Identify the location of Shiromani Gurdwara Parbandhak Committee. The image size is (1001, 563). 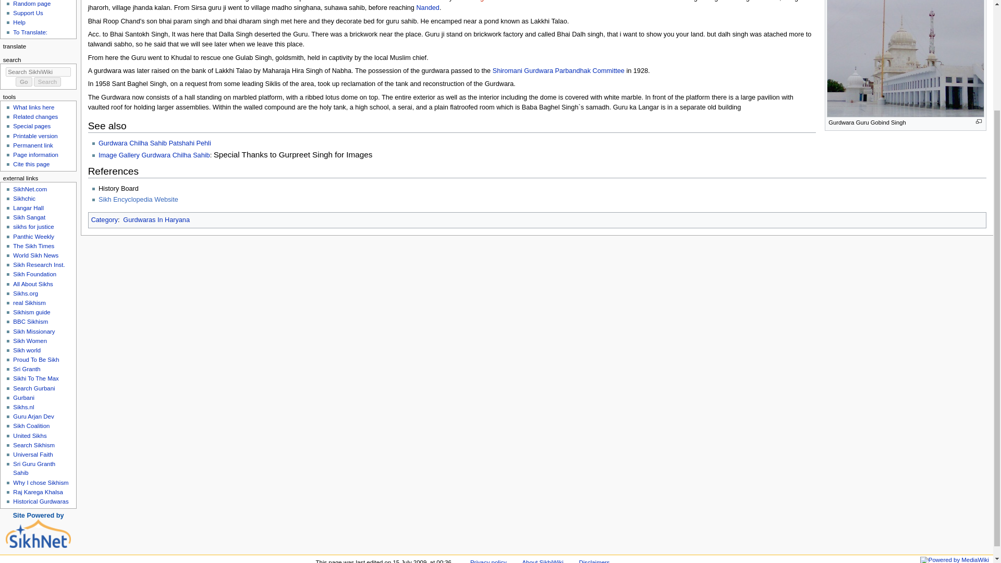
(558, 70).